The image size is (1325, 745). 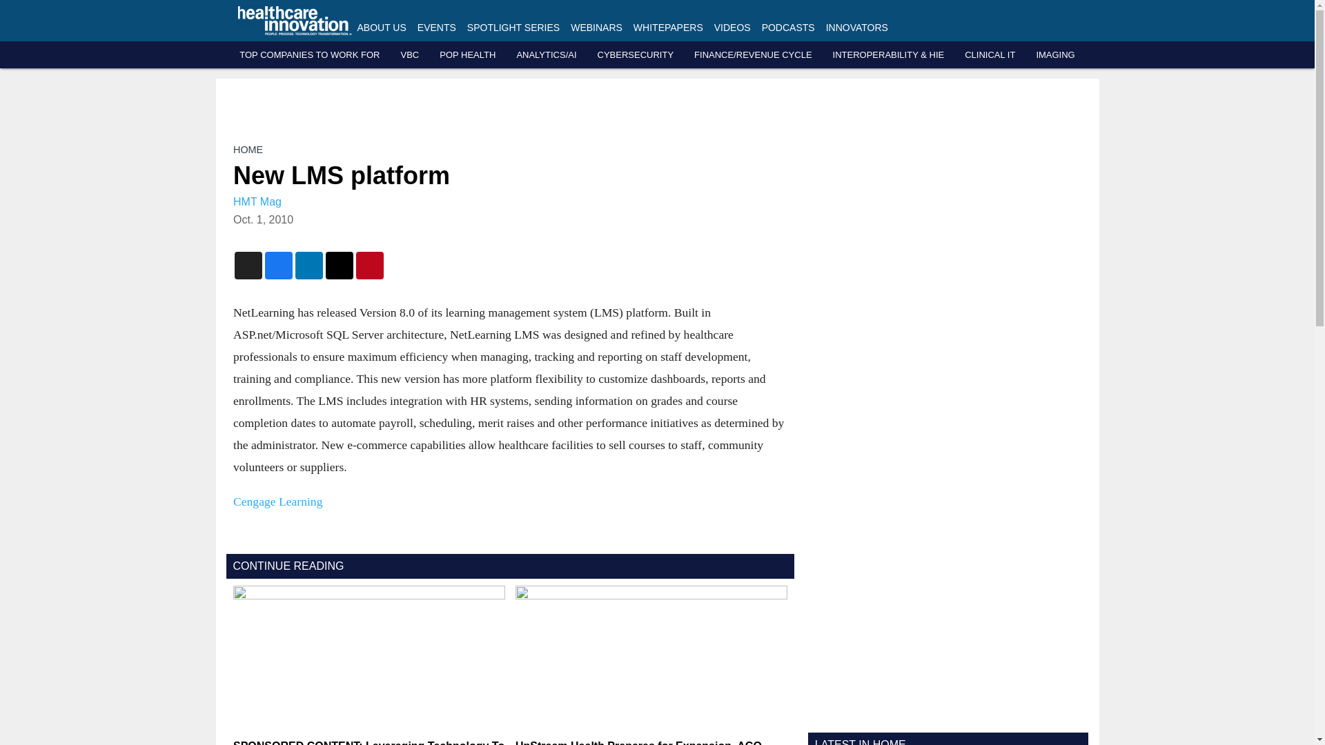 I want to click on PODCASTS, so click(x=788, y=28).